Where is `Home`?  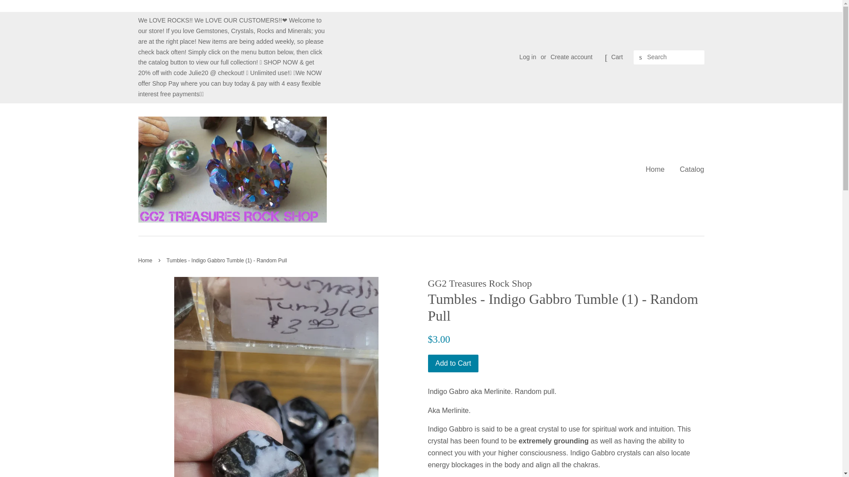
Home is located at coordinates (146, 261).